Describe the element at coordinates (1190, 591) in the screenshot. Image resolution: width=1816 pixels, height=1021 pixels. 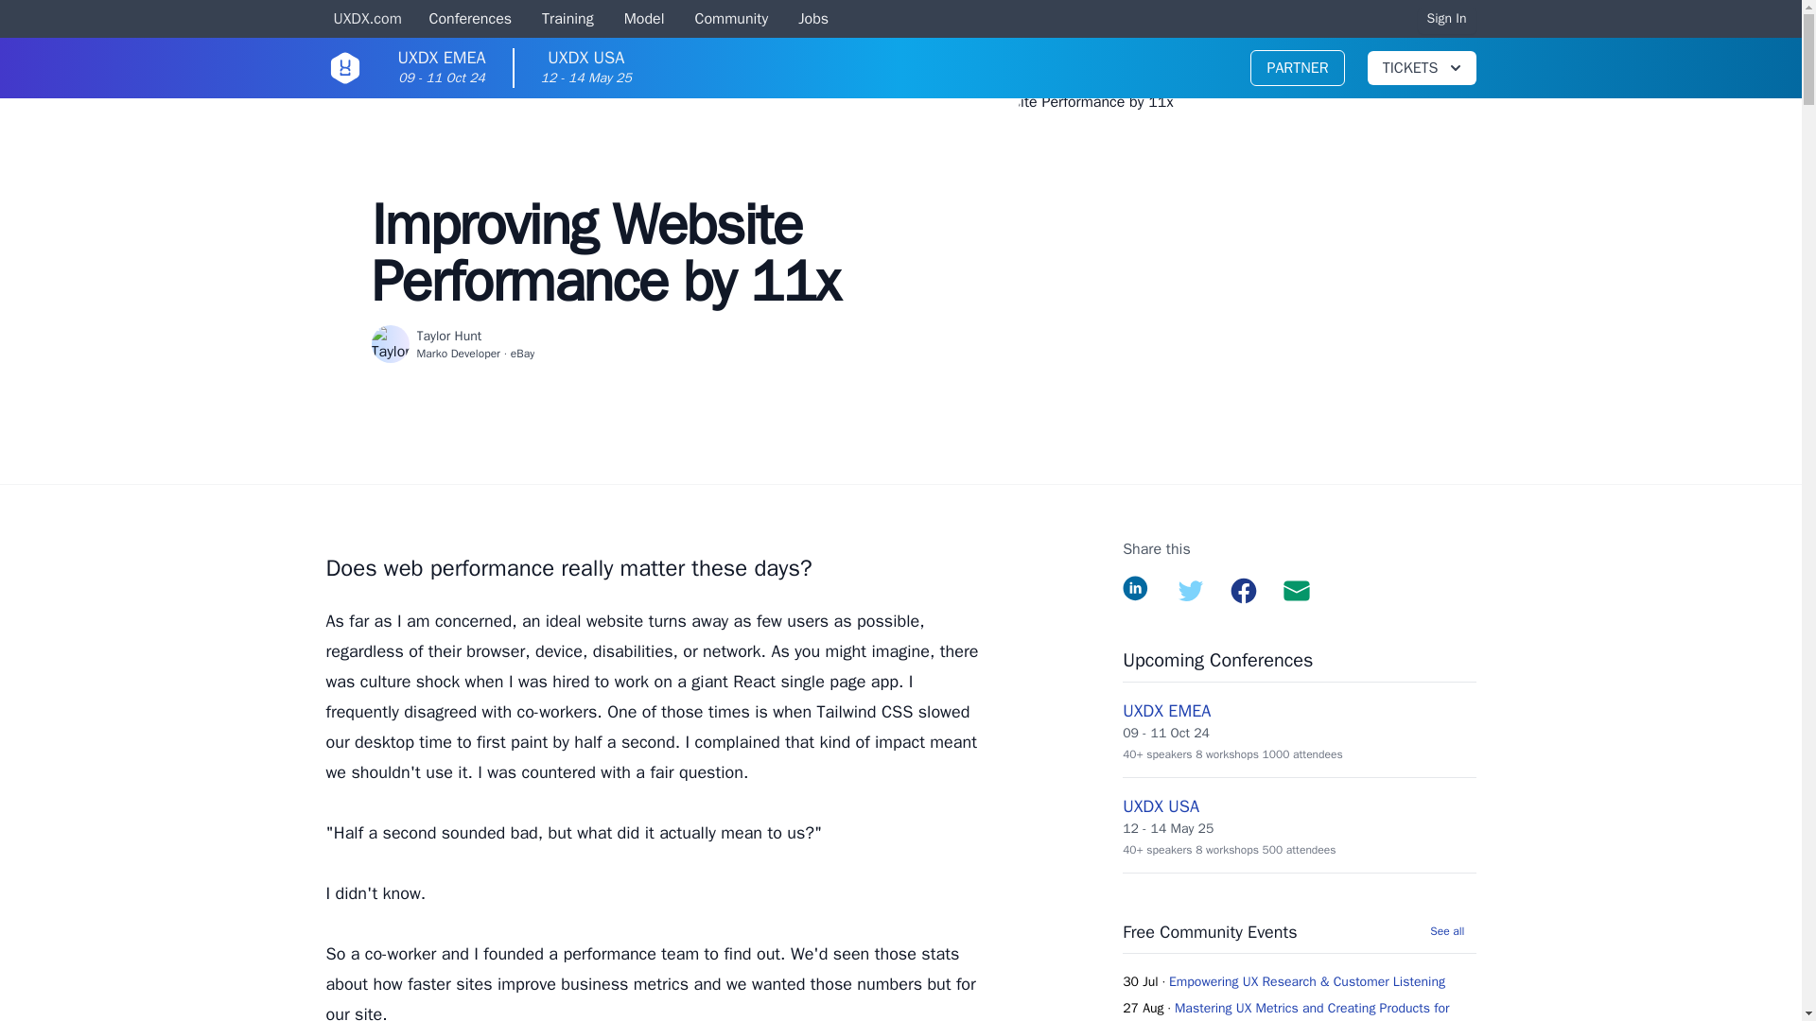
I see `Training` at that location.